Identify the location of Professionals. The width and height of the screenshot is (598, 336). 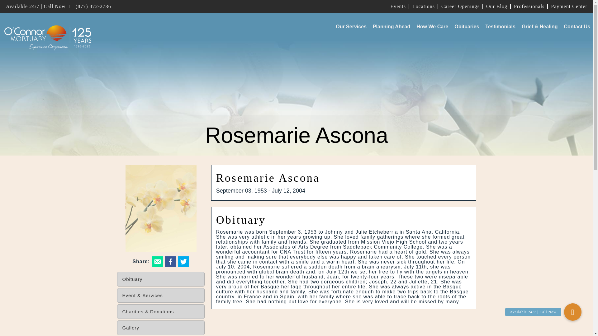
(529, 6).